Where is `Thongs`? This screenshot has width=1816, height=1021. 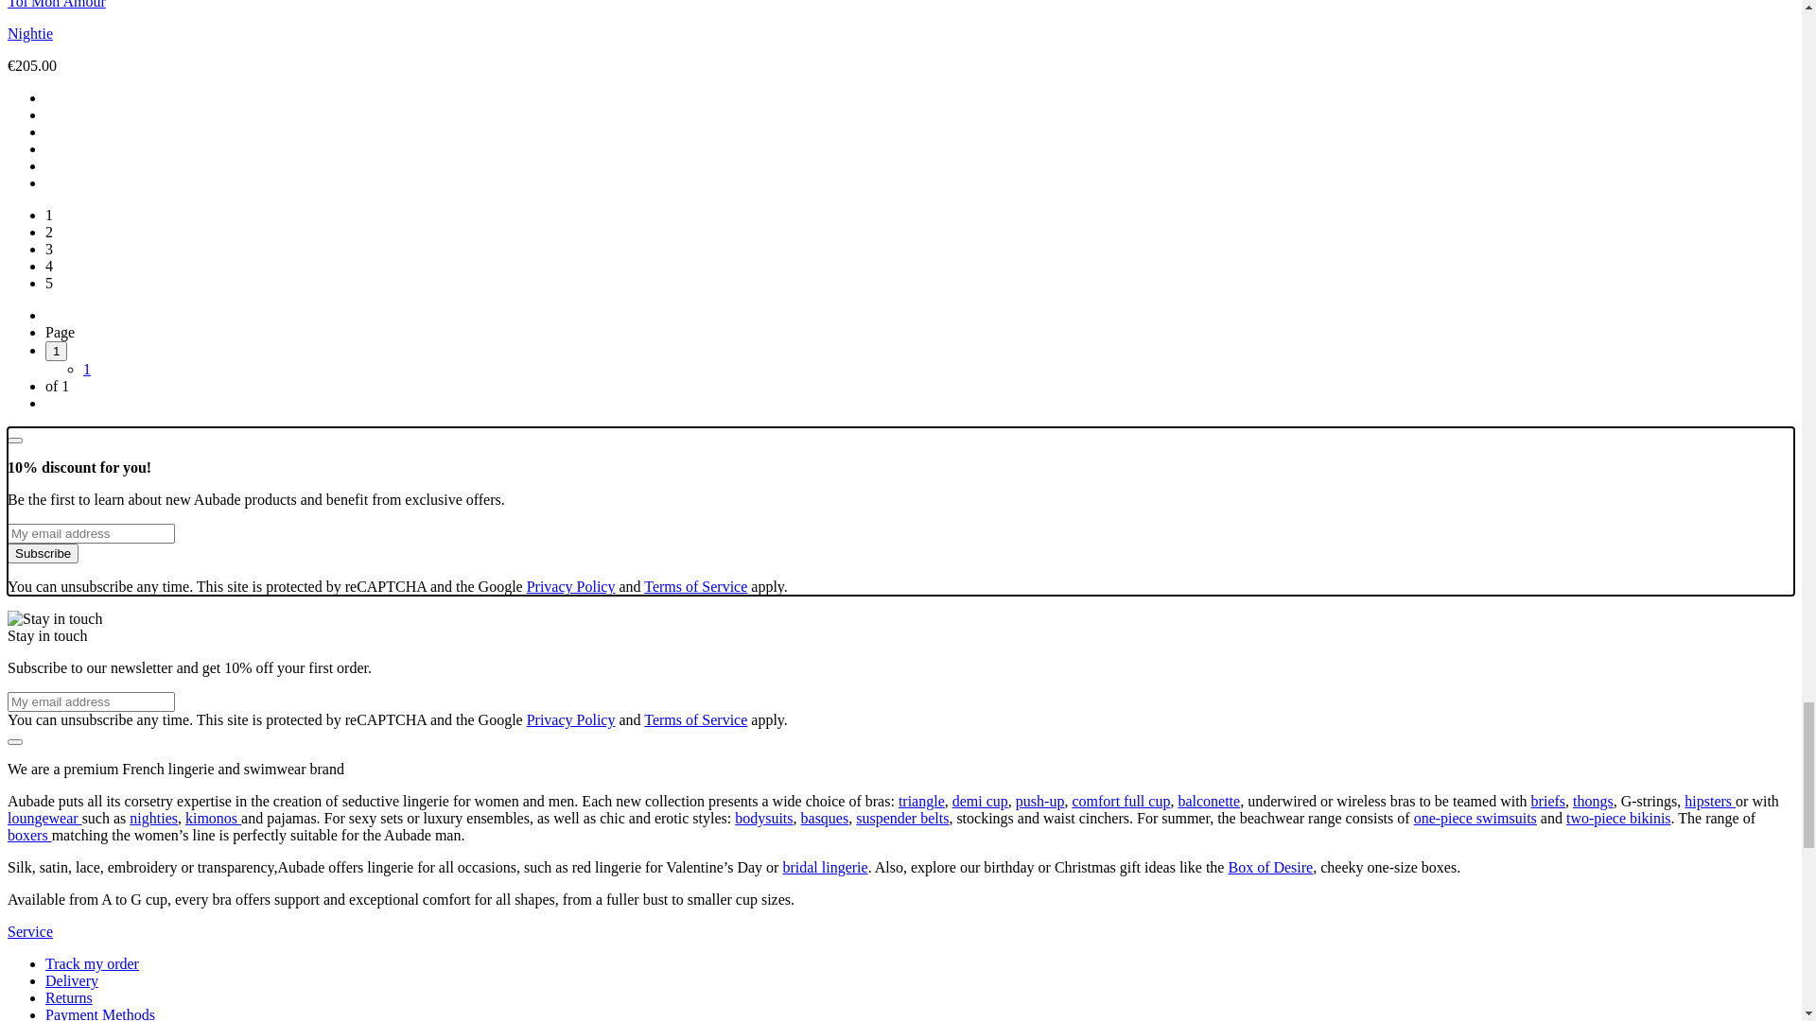 Thongs is located at coordinates (144, 493).